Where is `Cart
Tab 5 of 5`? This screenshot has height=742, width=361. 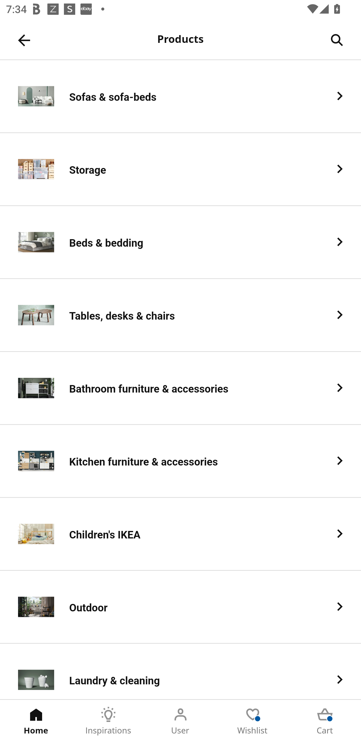
Cart
Tab 5 of 5 is located at coordinates (325, 721).